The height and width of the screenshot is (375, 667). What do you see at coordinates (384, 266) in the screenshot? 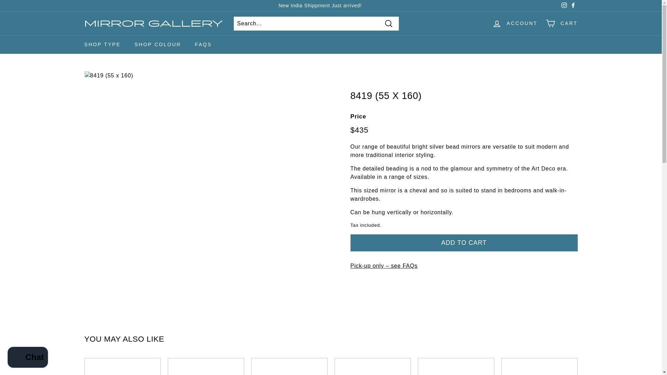
I see `Delivery Policy` at bounding box center [384, 266].